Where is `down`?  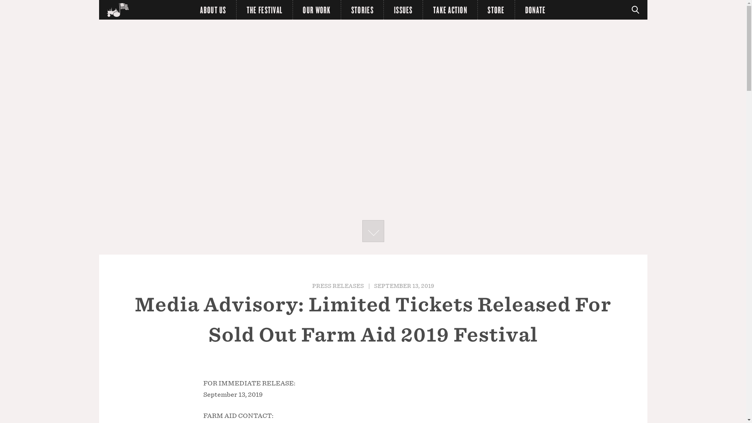 down is located at coordinates (372, 231).